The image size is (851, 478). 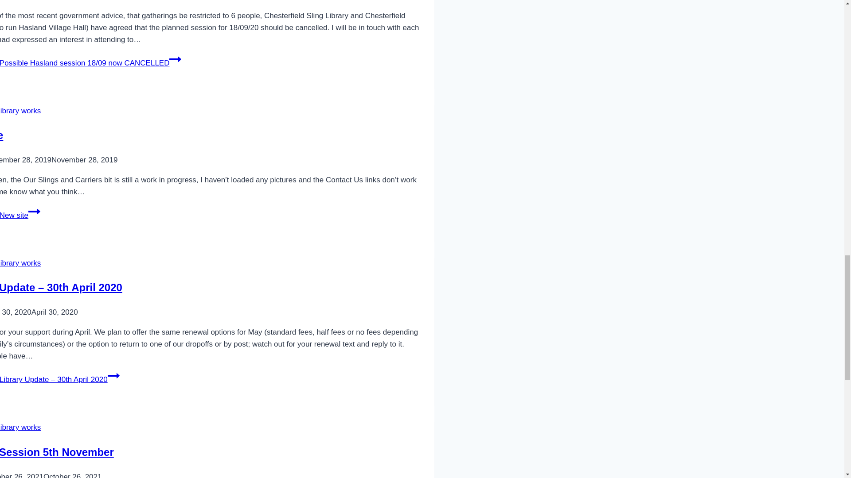 I want to click on Read More New siteContinue, so click(x=20, y=215).